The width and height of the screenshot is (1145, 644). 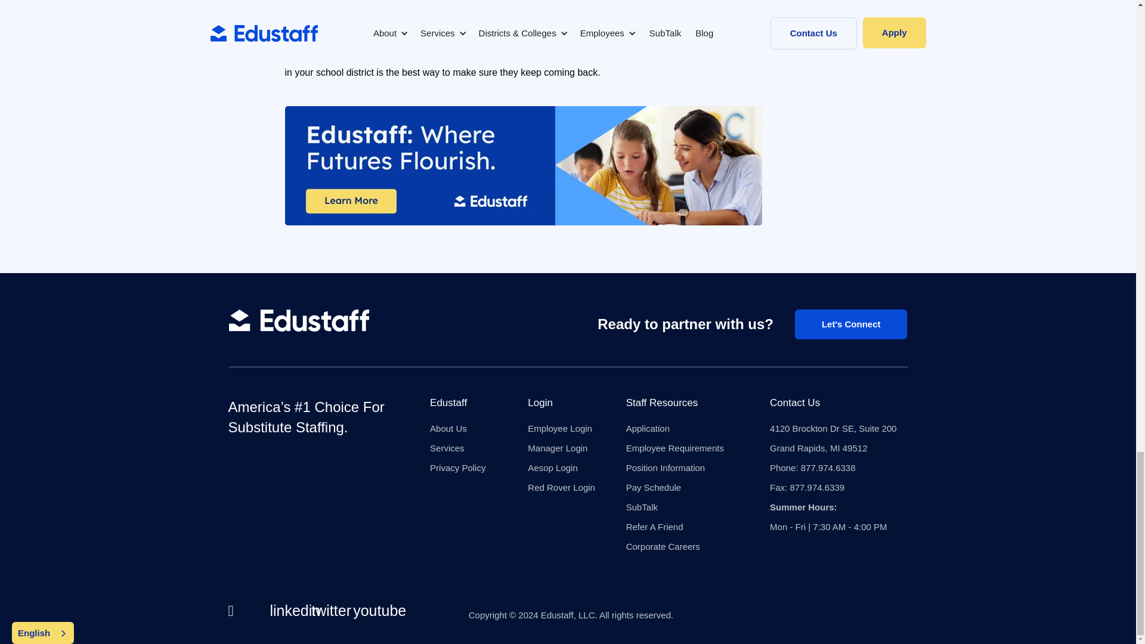 I want to click on Employee Login, so click(x=562, y=428).